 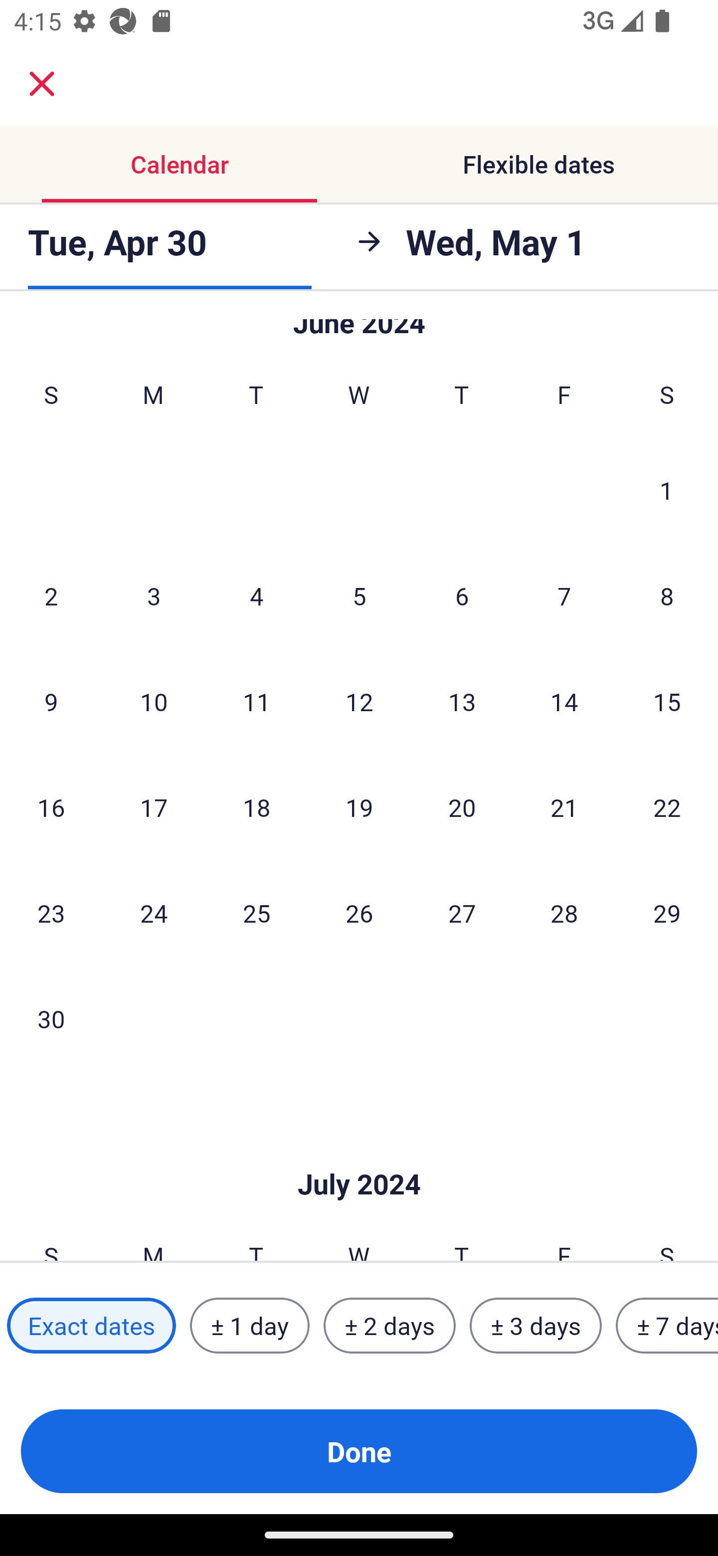 What do you see at coordinates (564, 595) in the screenshot?
I see `7 Friday, June 7, 2024` at bounding box center [564, 595].